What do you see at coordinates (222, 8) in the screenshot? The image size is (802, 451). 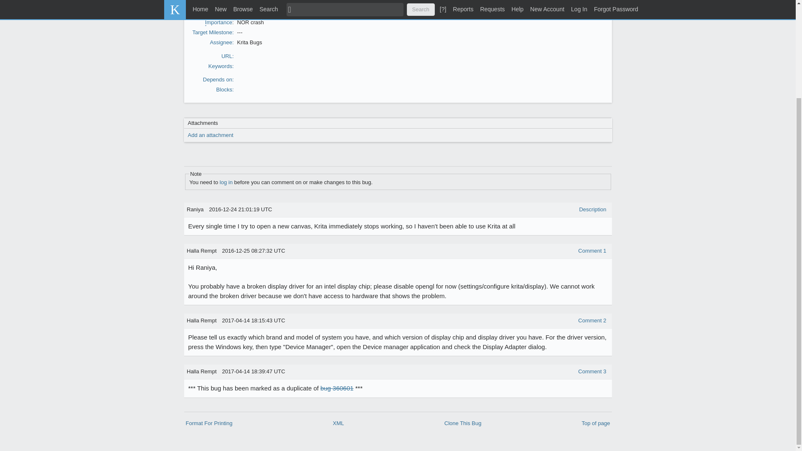 I see `Platform:` at bounding box center [222, 8].